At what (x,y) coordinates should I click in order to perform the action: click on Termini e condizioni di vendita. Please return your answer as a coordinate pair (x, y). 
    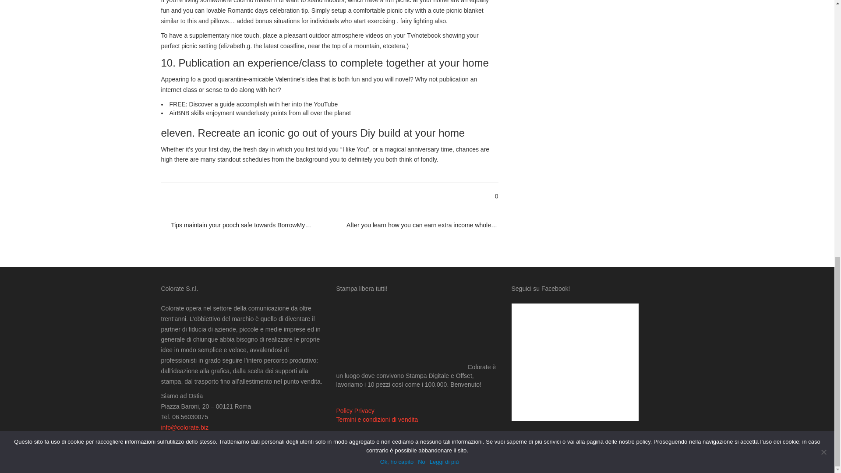
    Looking at the image, I should click on (377, 420).